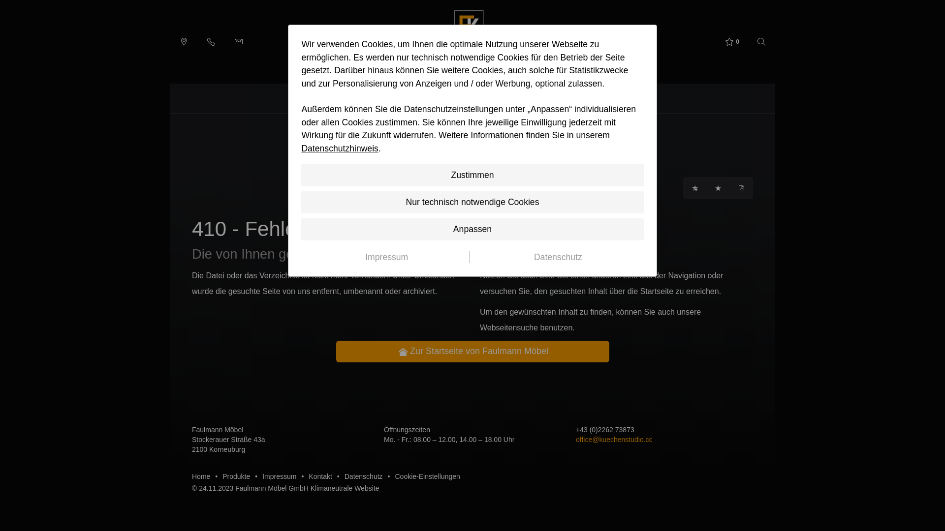 The height and width of the screenshot is (531, 945). I want to click on Datenschutz, so click(558, 257).